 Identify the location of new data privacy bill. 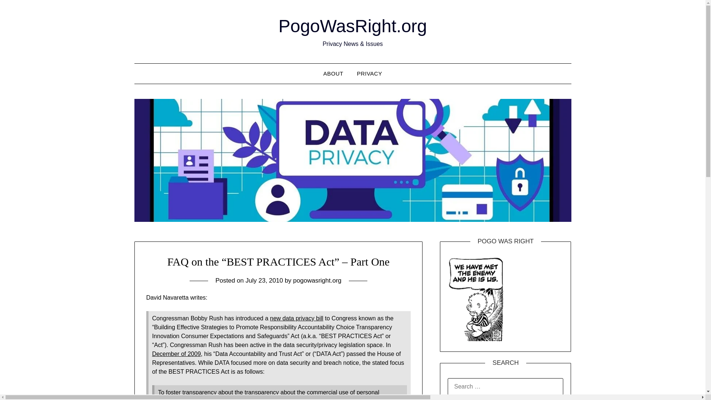
(297, 319).